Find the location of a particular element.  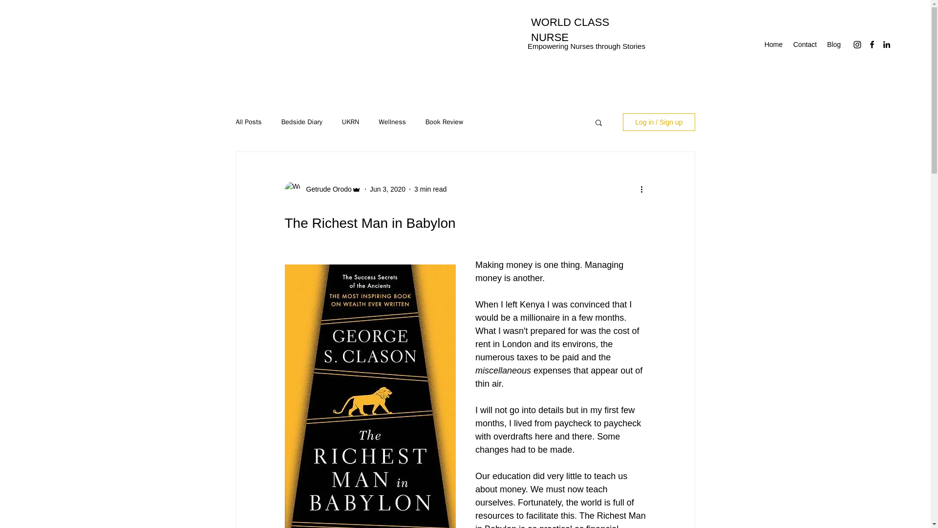

Blog is located at coordinates (833, 44).